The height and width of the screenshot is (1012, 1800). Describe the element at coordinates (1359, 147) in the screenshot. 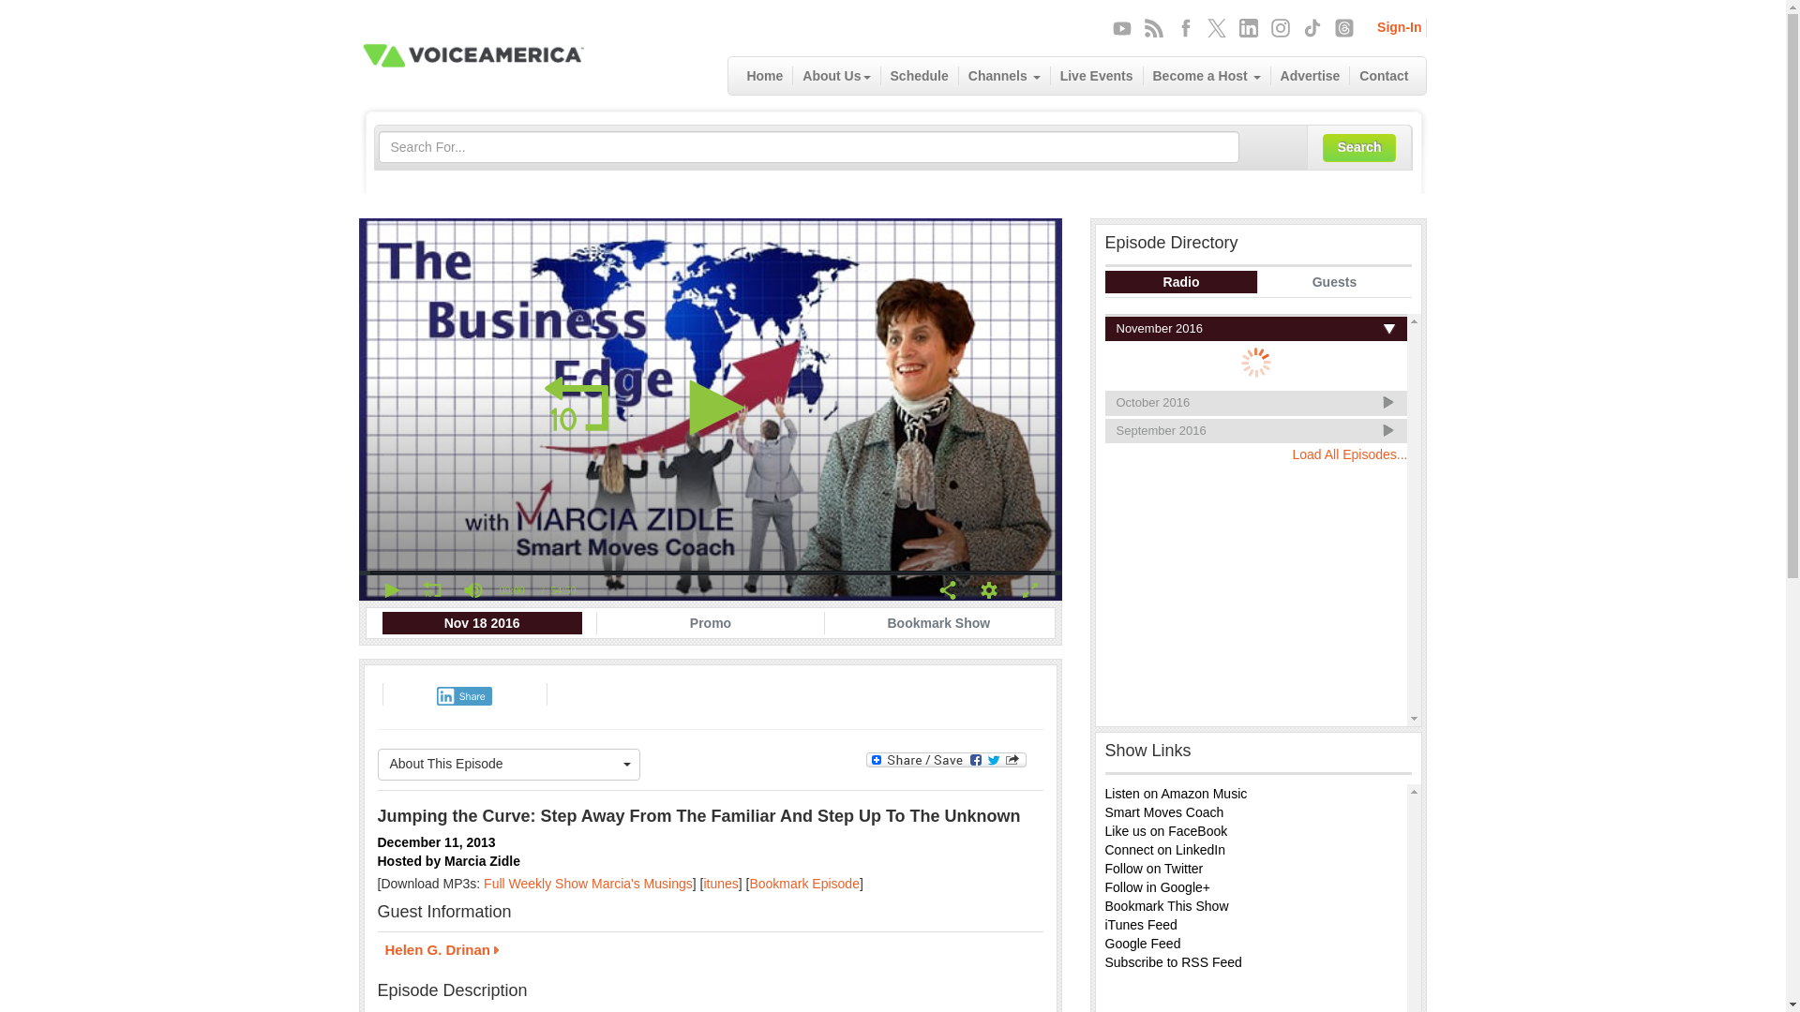

I see `Search` at that location.